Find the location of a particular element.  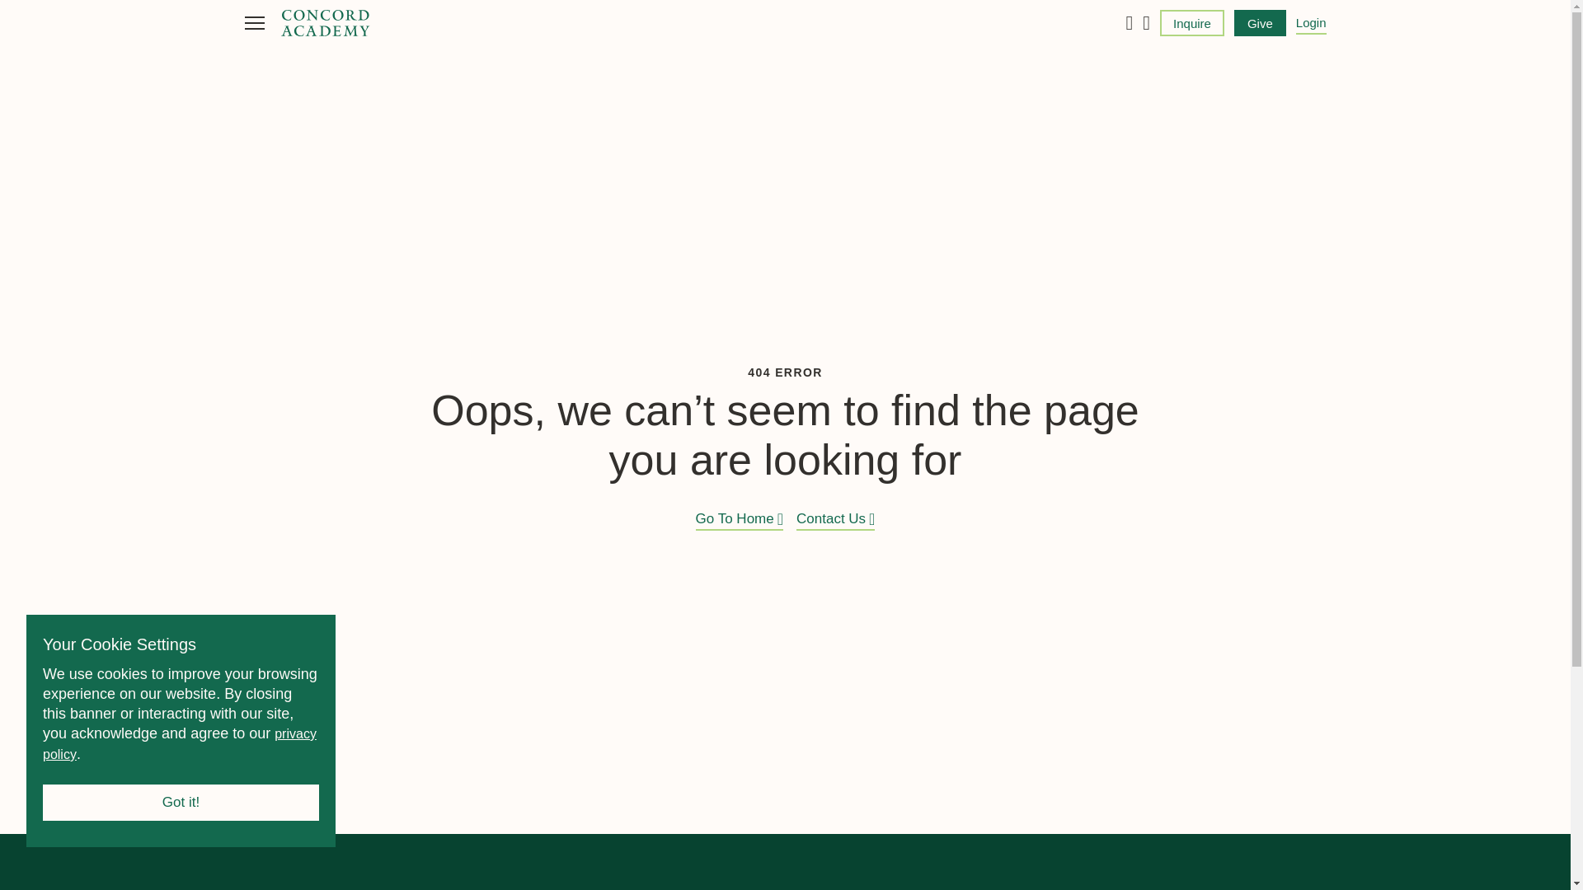

Inquire is located at coordinates (1192, 23).